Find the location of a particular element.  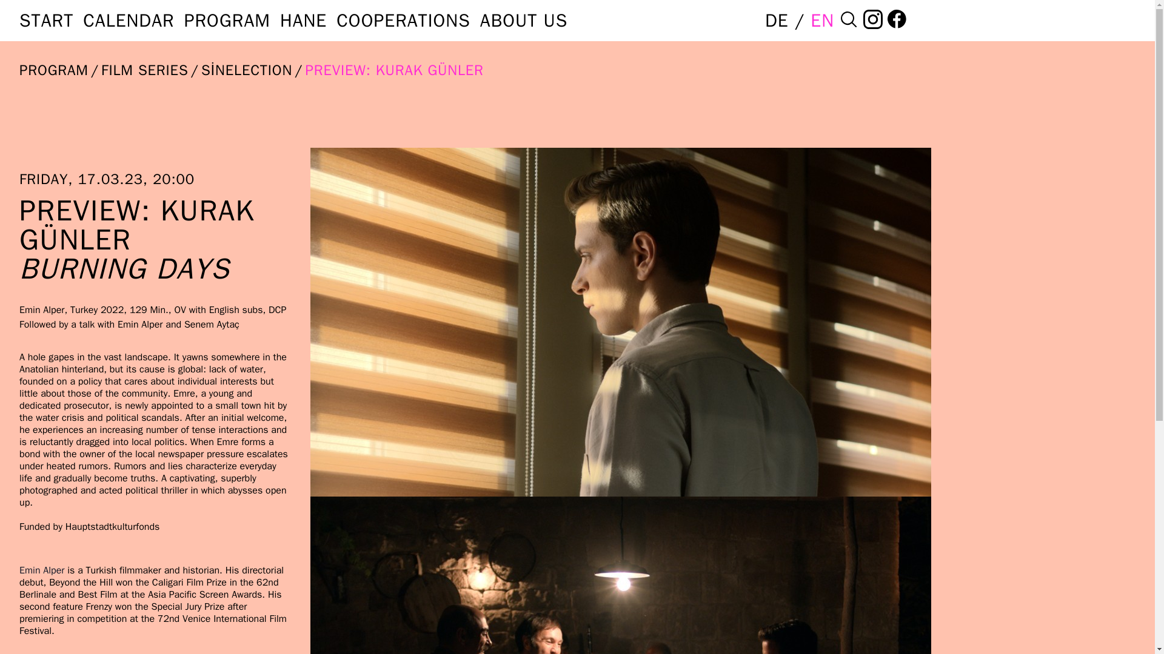

COOPERATIONS is located at coordinates (403, 21).